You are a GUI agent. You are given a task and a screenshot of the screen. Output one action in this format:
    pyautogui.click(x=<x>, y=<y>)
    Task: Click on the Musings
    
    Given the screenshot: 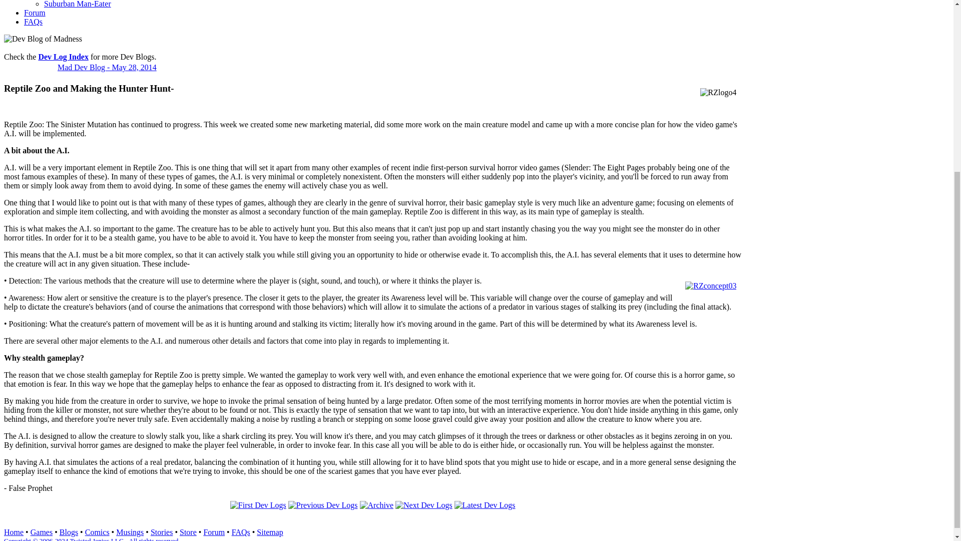 What is the action you would take?
    pyautogui.click(x=130, y=532)
    